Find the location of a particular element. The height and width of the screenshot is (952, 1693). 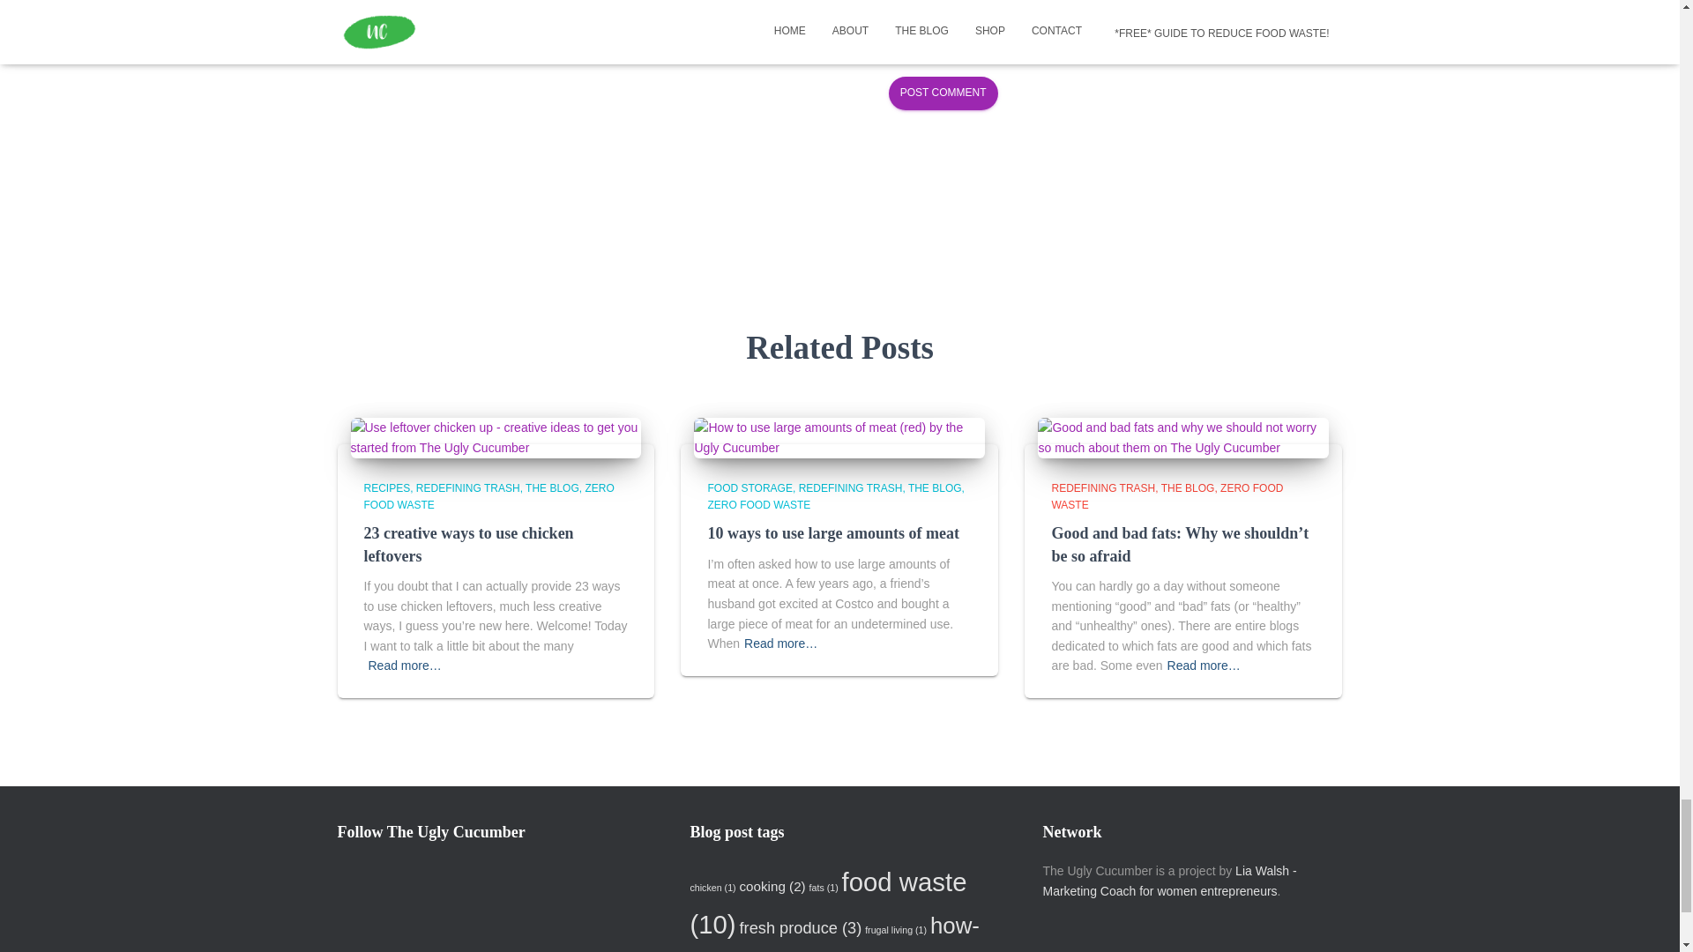

View all posts in Zero food waste is located at coordinates (489, 495).